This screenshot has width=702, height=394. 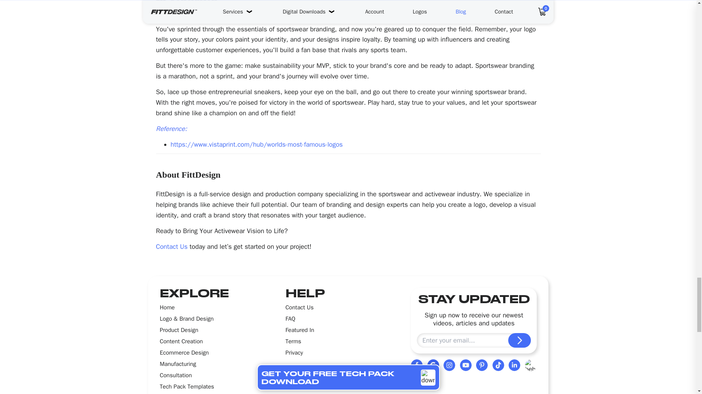 What do you see at coordinates (519, 340) in the screenshot?
I see `Submit` at bounding box center [519, 340].